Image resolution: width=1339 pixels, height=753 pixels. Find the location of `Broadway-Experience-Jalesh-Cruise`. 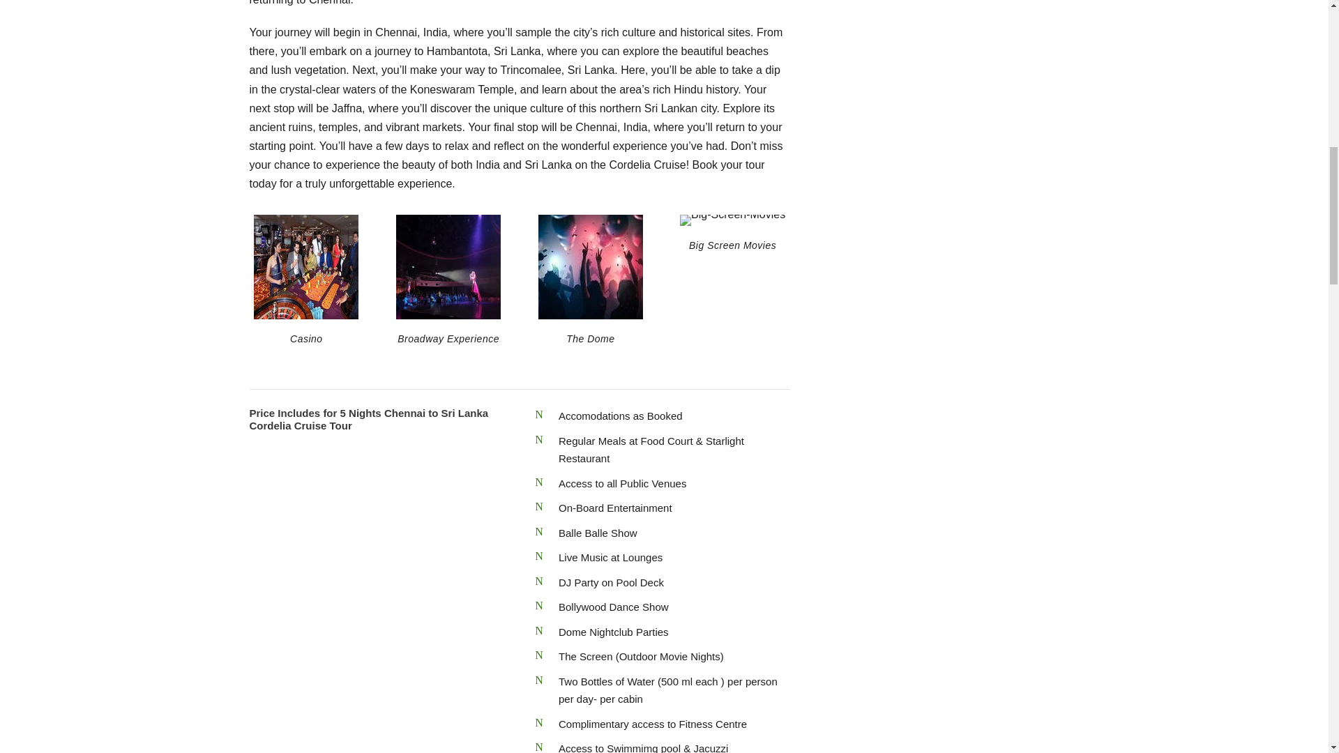

Broadway-Experience-Jalesh-Cruise is located at coordinates (448, 266).